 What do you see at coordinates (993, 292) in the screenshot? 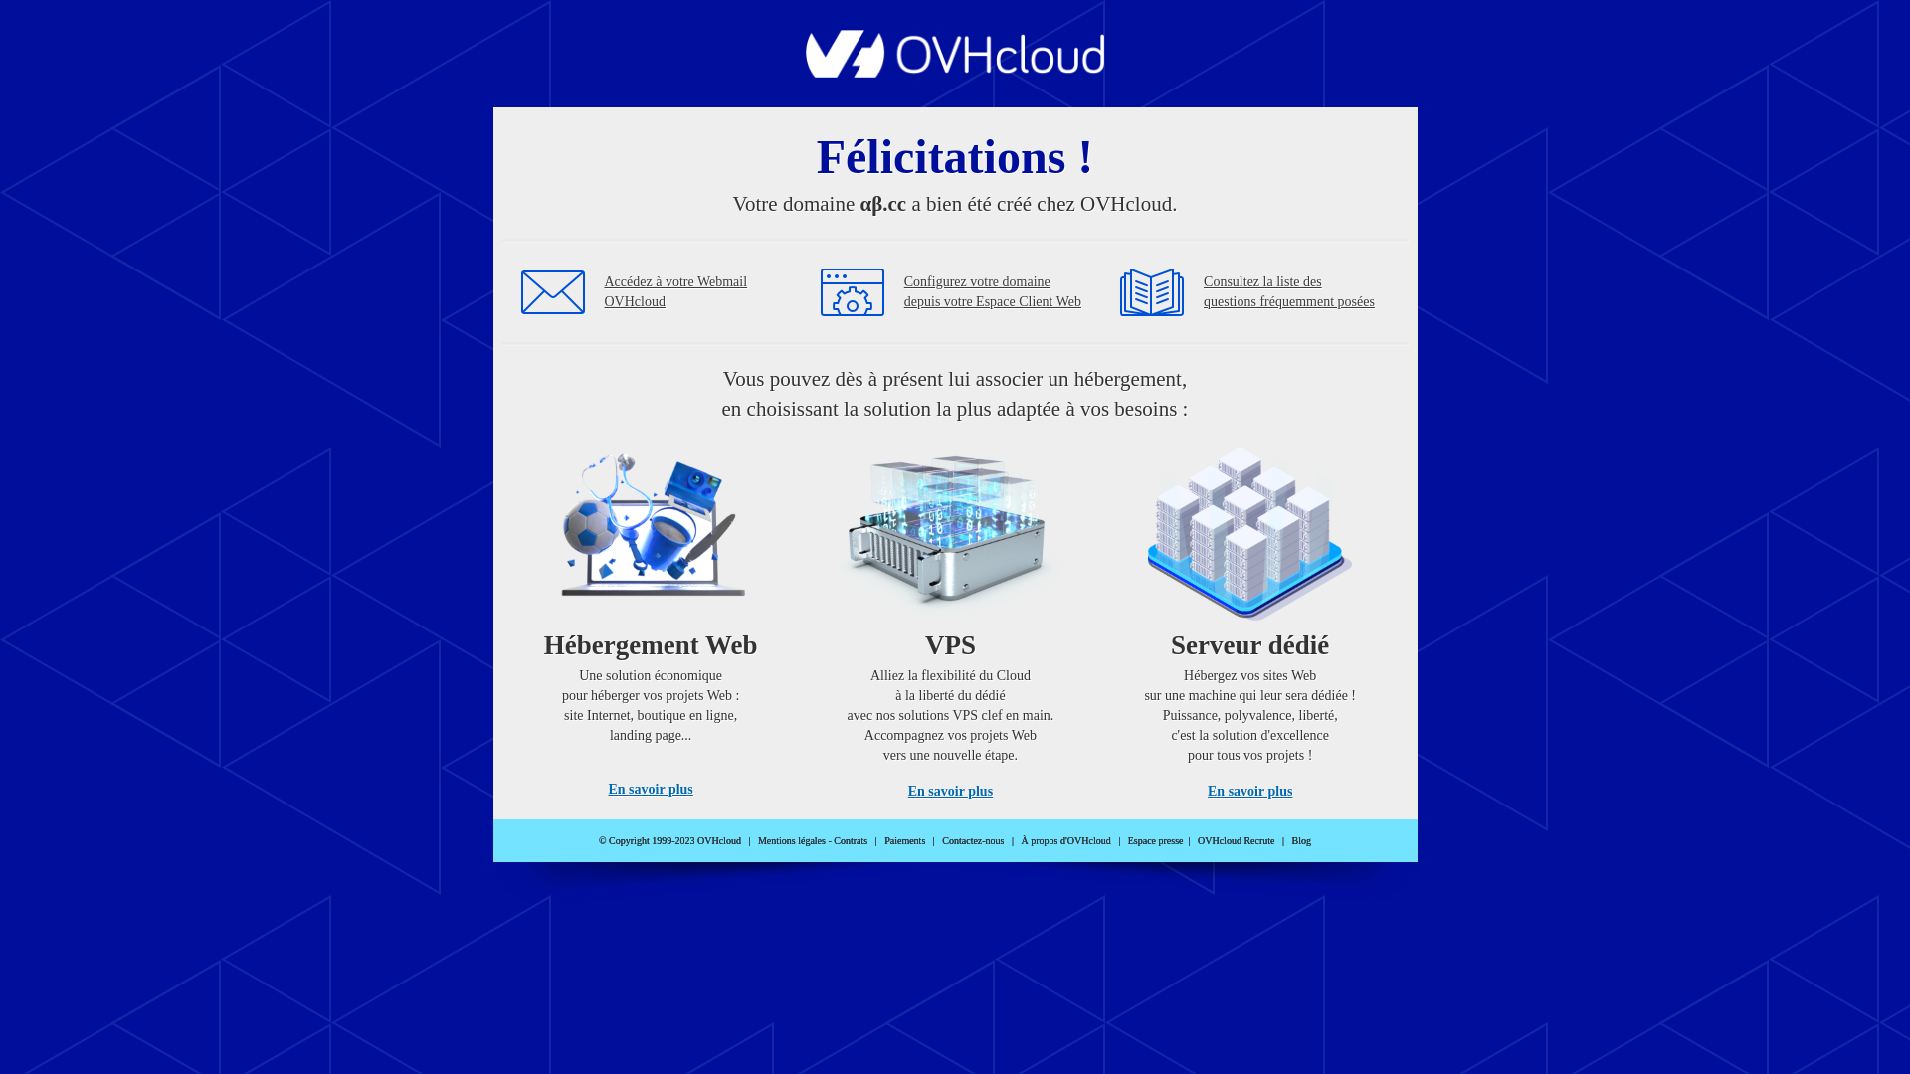
I see `Configurez votre domaine
depuis votre Espace Client Web` at bounding box center [993, 292].